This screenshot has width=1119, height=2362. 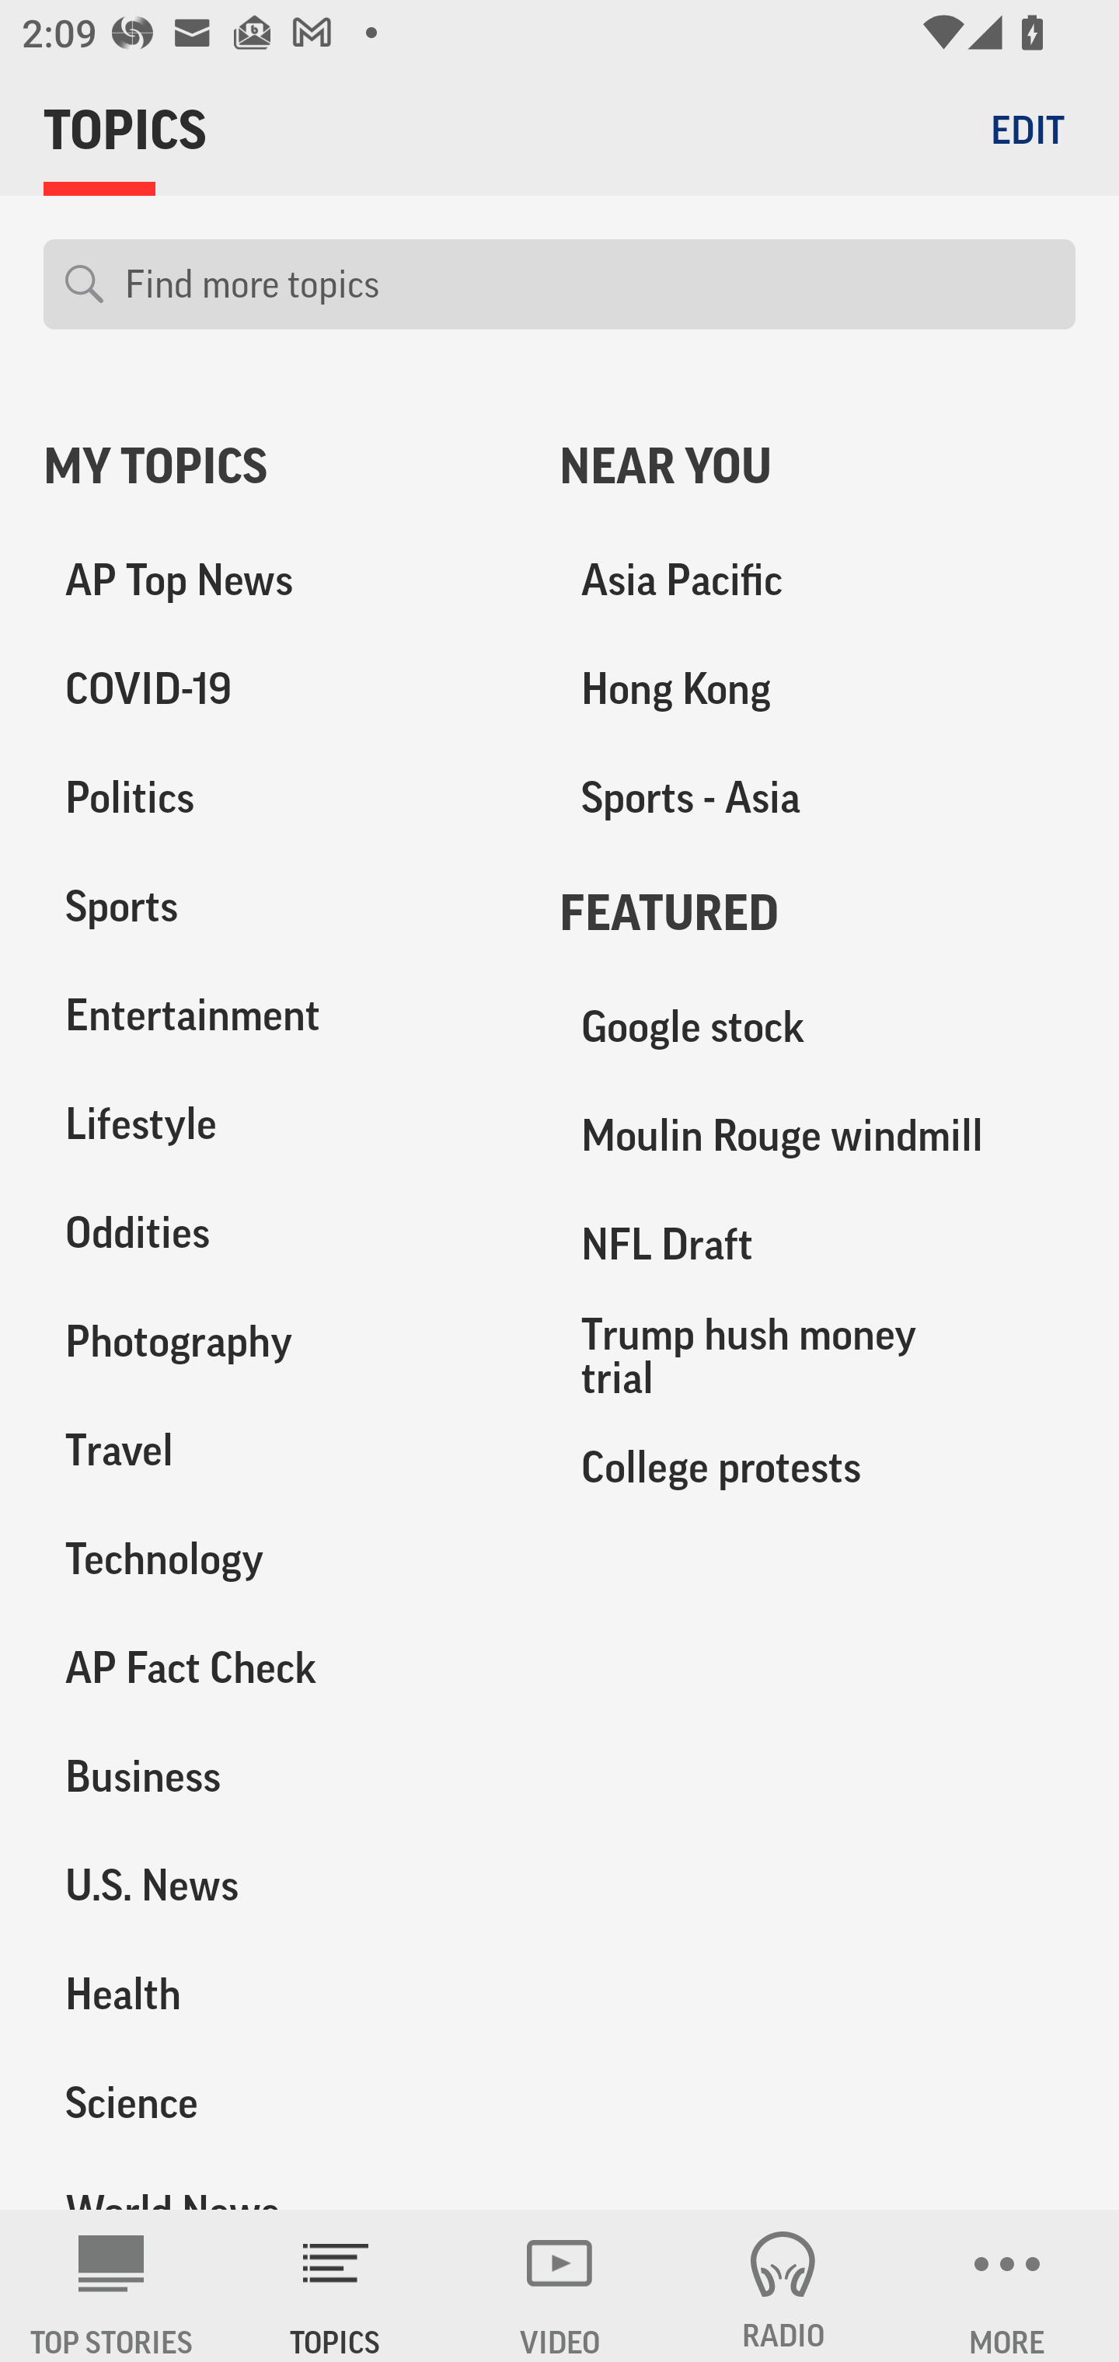 I want to click on EDIT, so click(x=1027, y=129).